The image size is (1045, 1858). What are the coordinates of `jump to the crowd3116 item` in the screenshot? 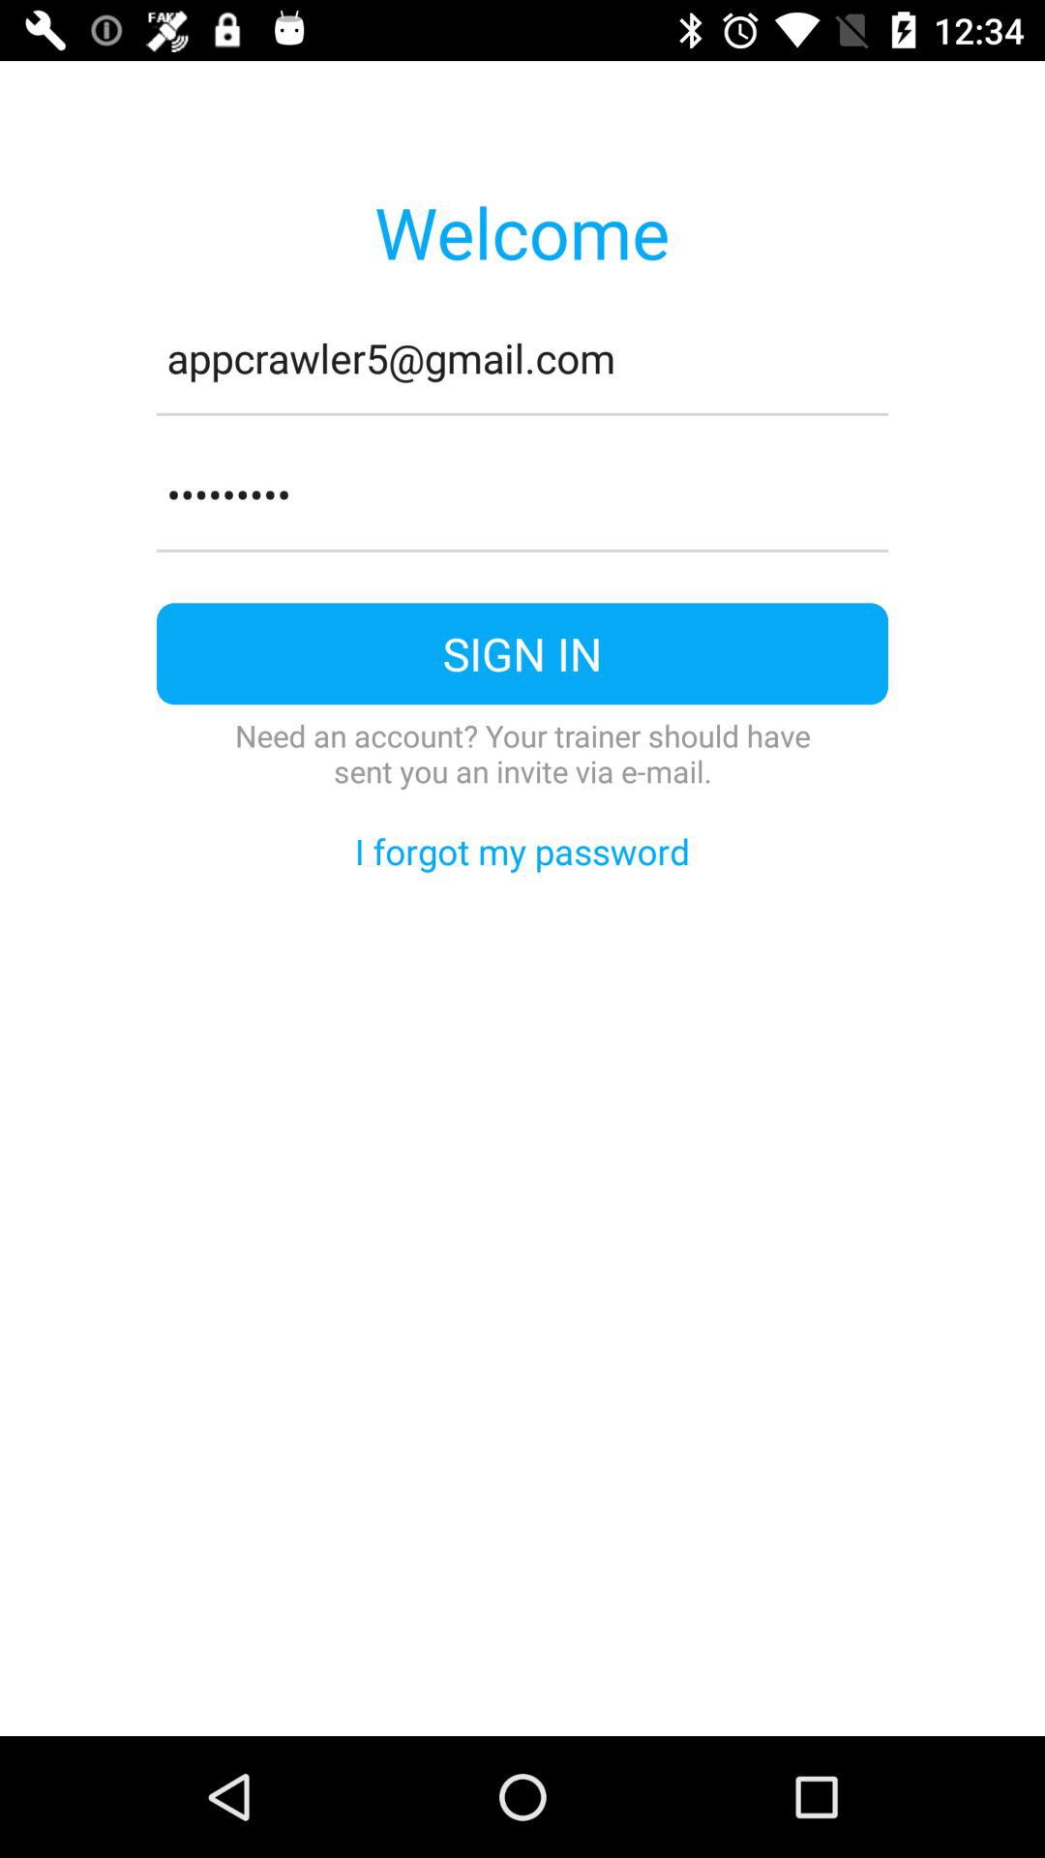 It's located at (522, 494).